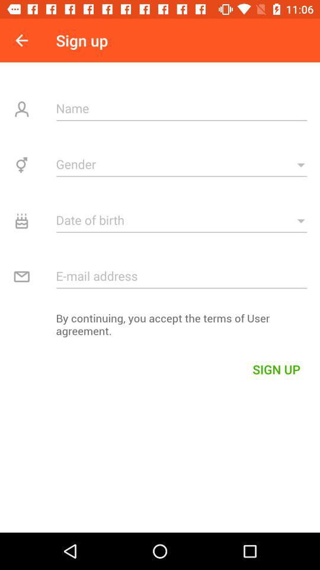 This screenshot has height=570, width=320. What do you see at coordinates (160, 328) in the screenshot?
I see `press the item above sign up` at bounding box center [160, 328].